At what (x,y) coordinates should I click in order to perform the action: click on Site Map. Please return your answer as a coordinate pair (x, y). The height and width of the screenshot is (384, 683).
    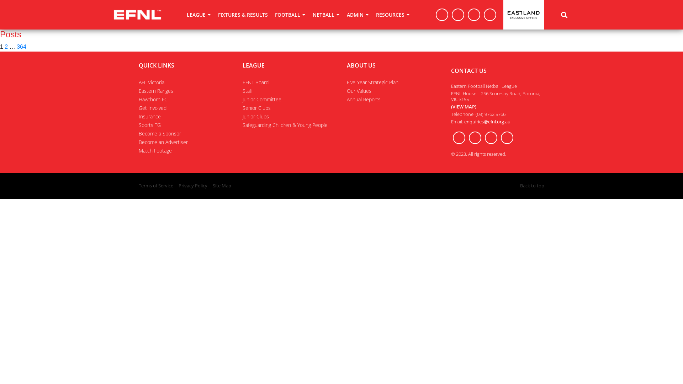
    Looking at the image, I should click on (222, 186).